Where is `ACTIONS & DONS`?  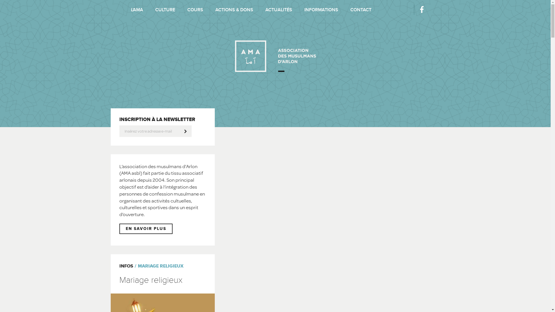
ACTIONS & DONS is located at coordinates (234, 10).